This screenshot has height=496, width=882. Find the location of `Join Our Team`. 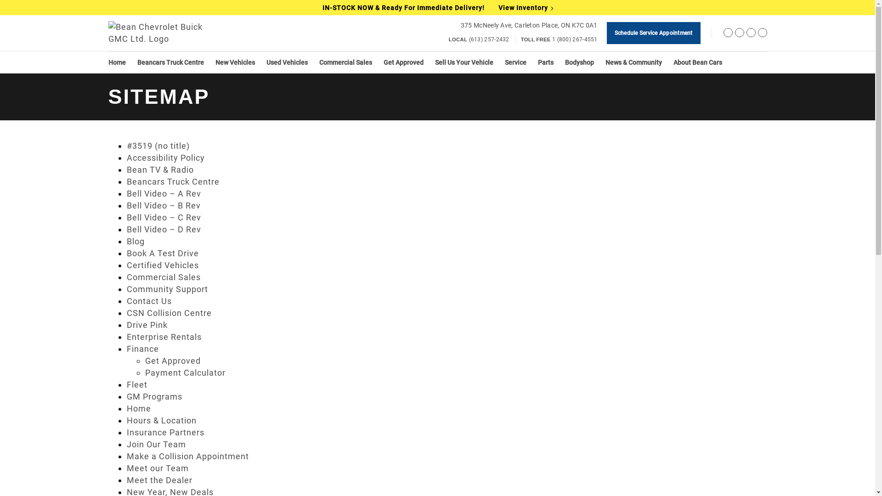

Join Our Team is located at coordinates (156, 445).